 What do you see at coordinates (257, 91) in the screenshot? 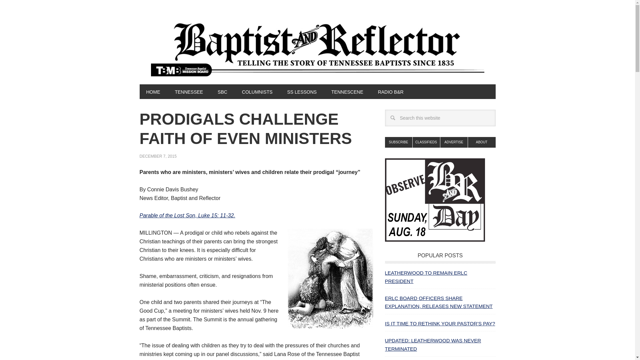
I see `COLUMNISTS` at bounding box center [257, 91].